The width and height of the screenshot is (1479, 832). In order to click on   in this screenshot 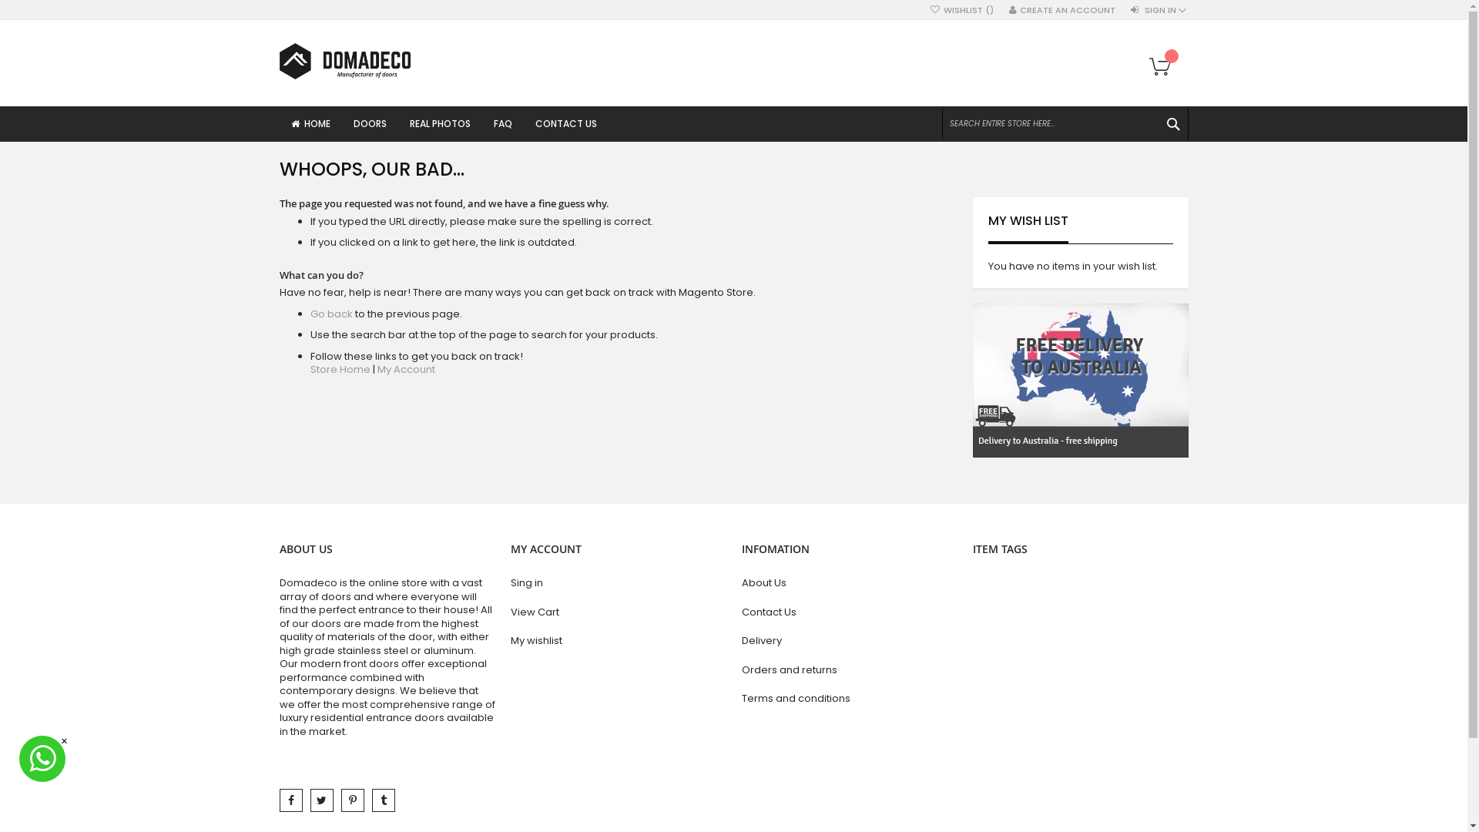, I will do `click(290, 800)`.